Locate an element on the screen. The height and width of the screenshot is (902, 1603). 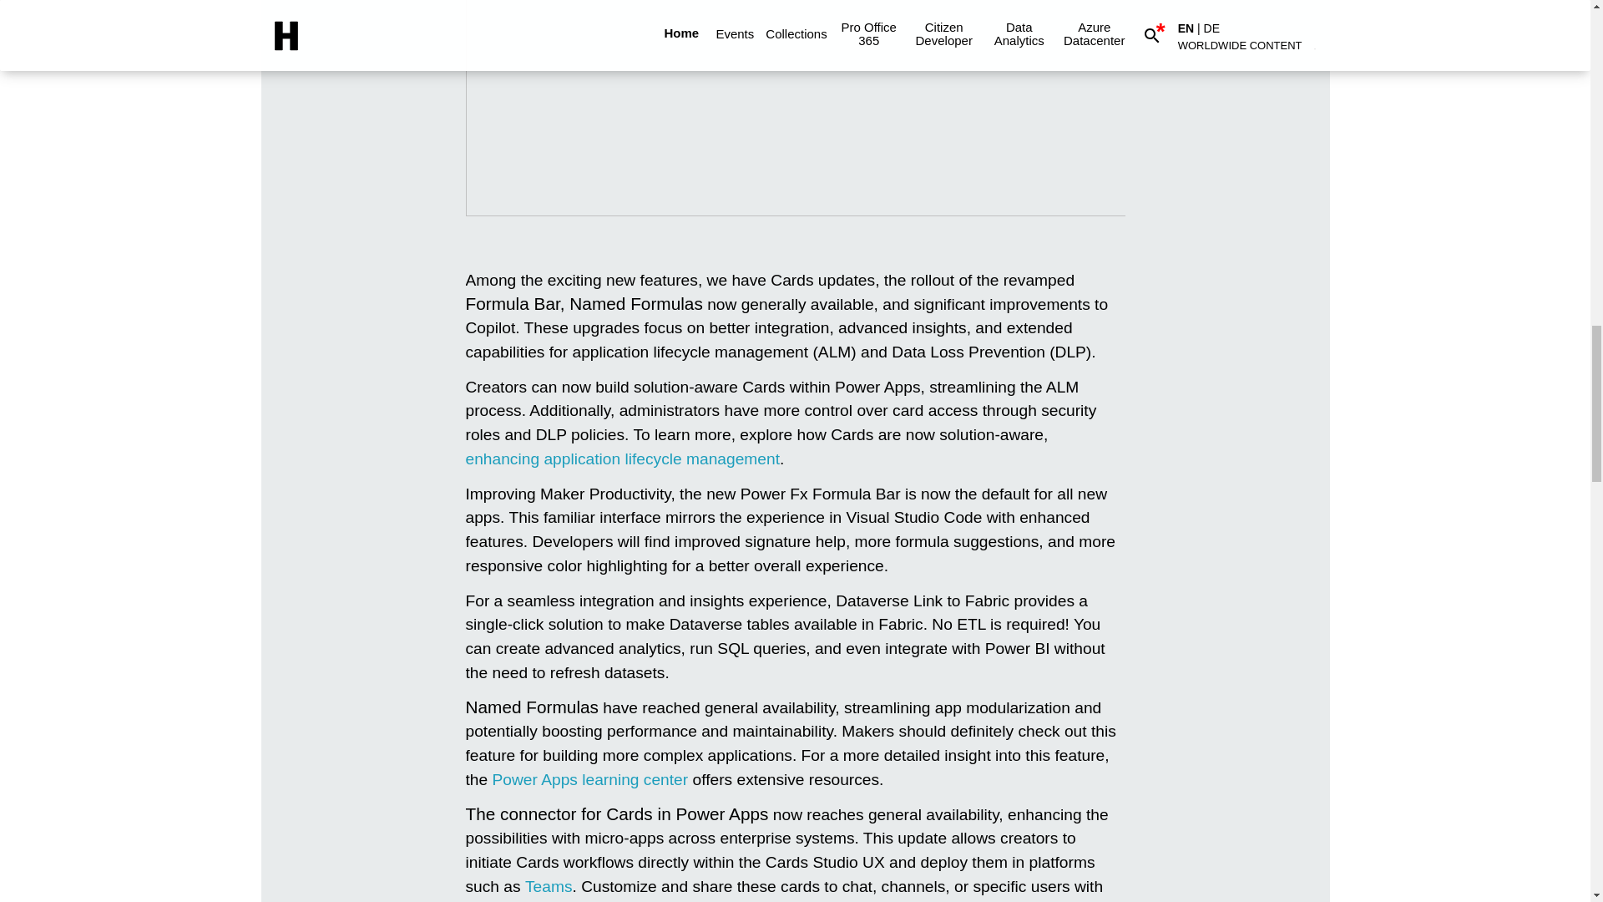
Power Apps is located at coordinates (623, 459).